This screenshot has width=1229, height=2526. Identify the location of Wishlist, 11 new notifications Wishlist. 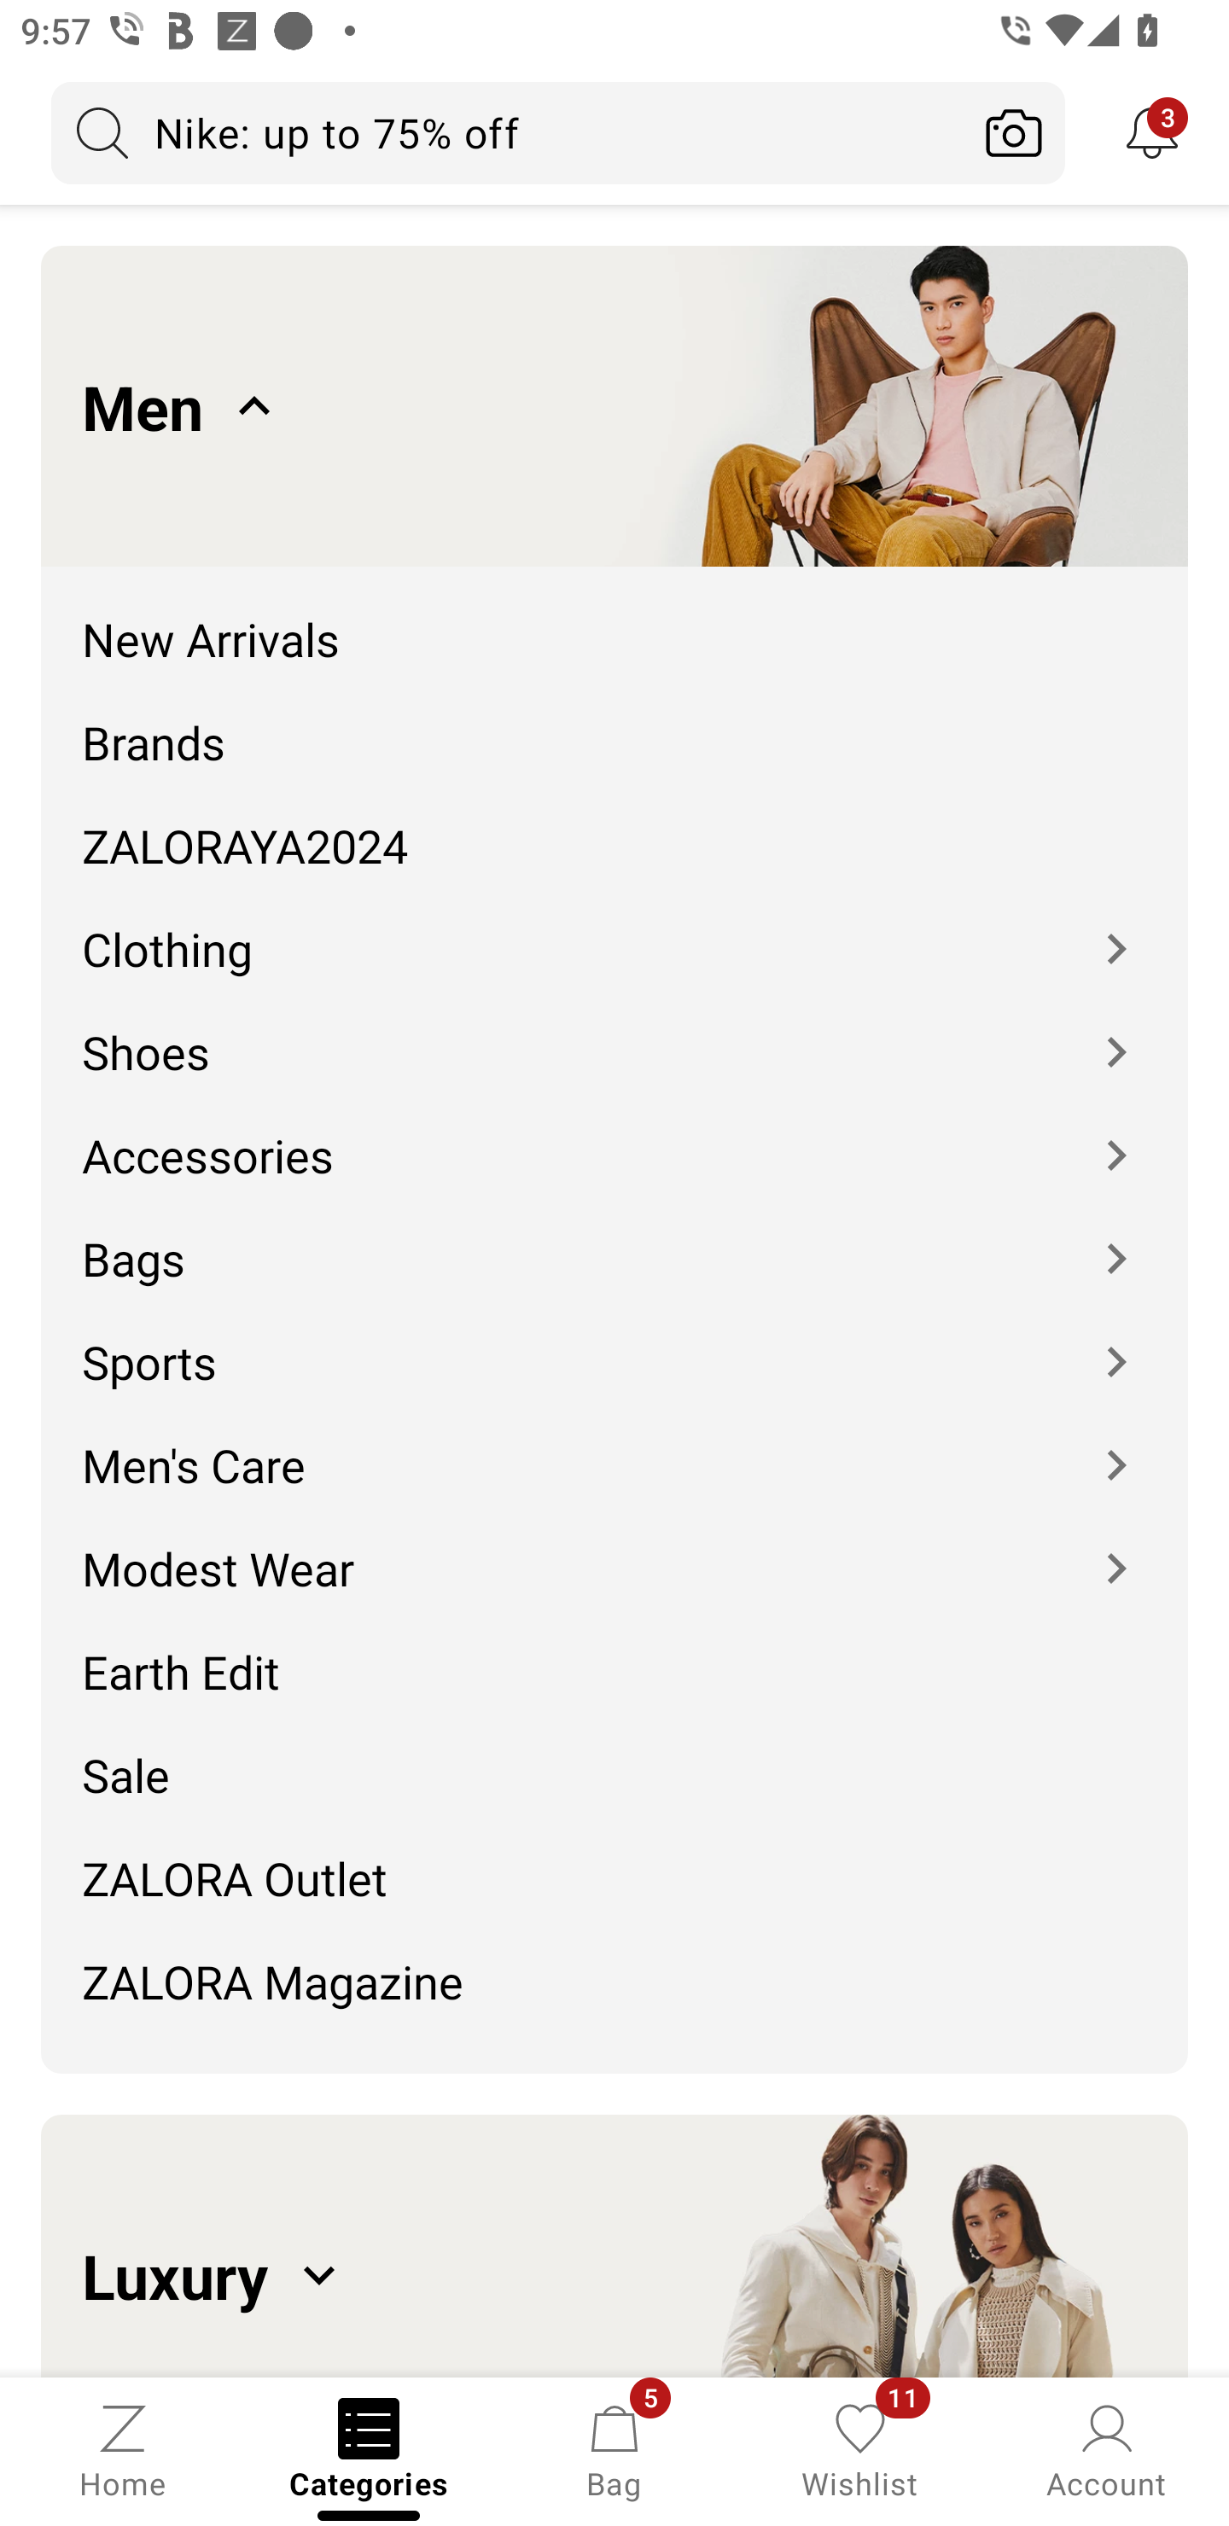
(860, 2449).